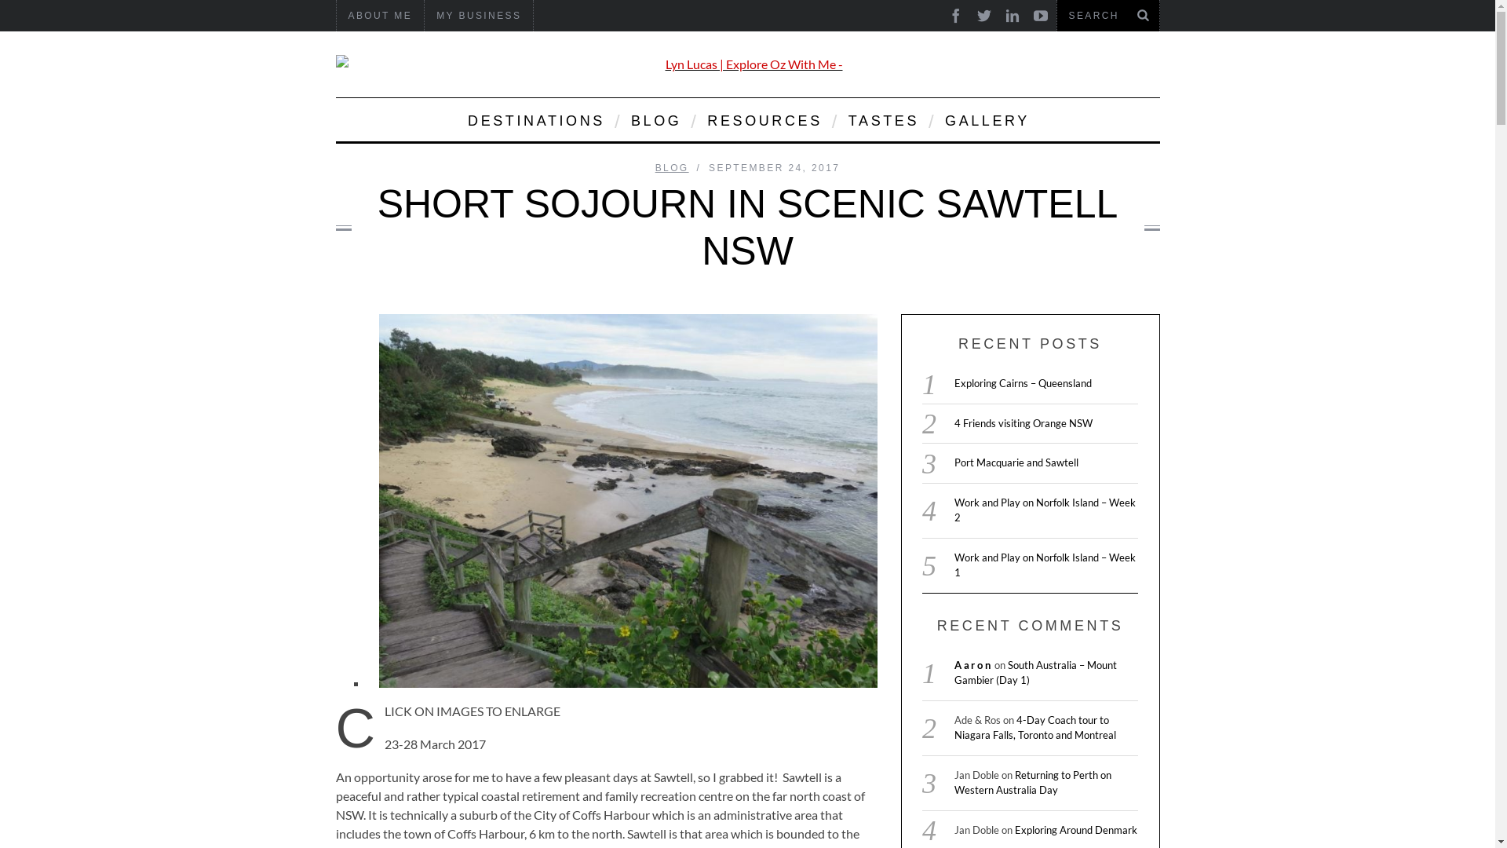  I want to click on BLOG, so click(672, 168).